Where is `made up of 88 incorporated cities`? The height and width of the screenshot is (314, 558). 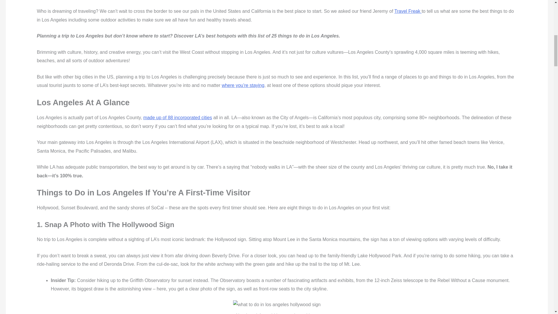 made up of 88 incorporated cities is located at coordinates (178, 117).